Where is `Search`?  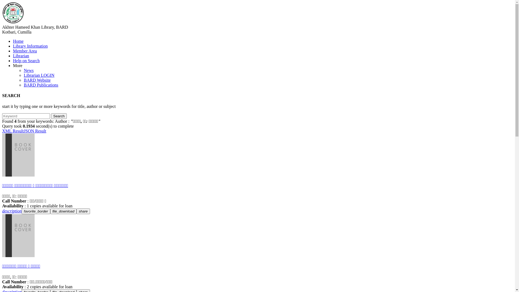 Search is located at coordinates (59, 116).